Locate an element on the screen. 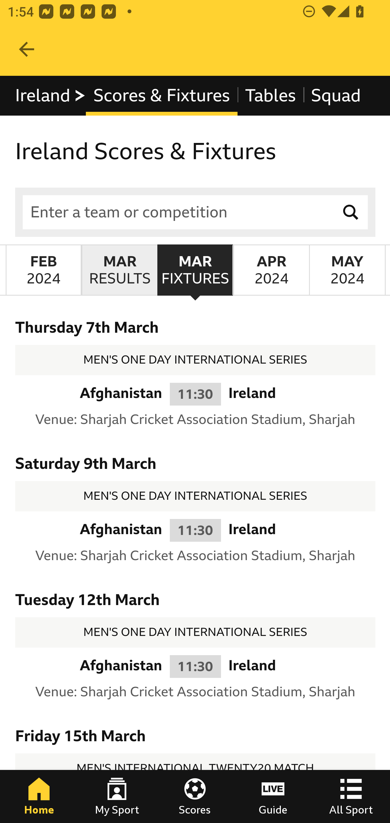 This screenshot has width=390, height=823. May2024 May 2024 is located at coordinates (347, 270).